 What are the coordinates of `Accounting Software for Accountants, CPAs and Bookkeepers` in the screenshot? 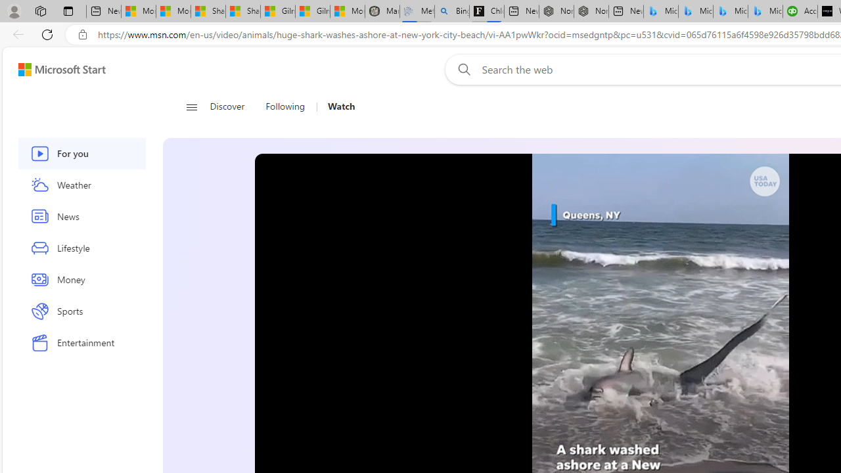 It's located at (800, 12).